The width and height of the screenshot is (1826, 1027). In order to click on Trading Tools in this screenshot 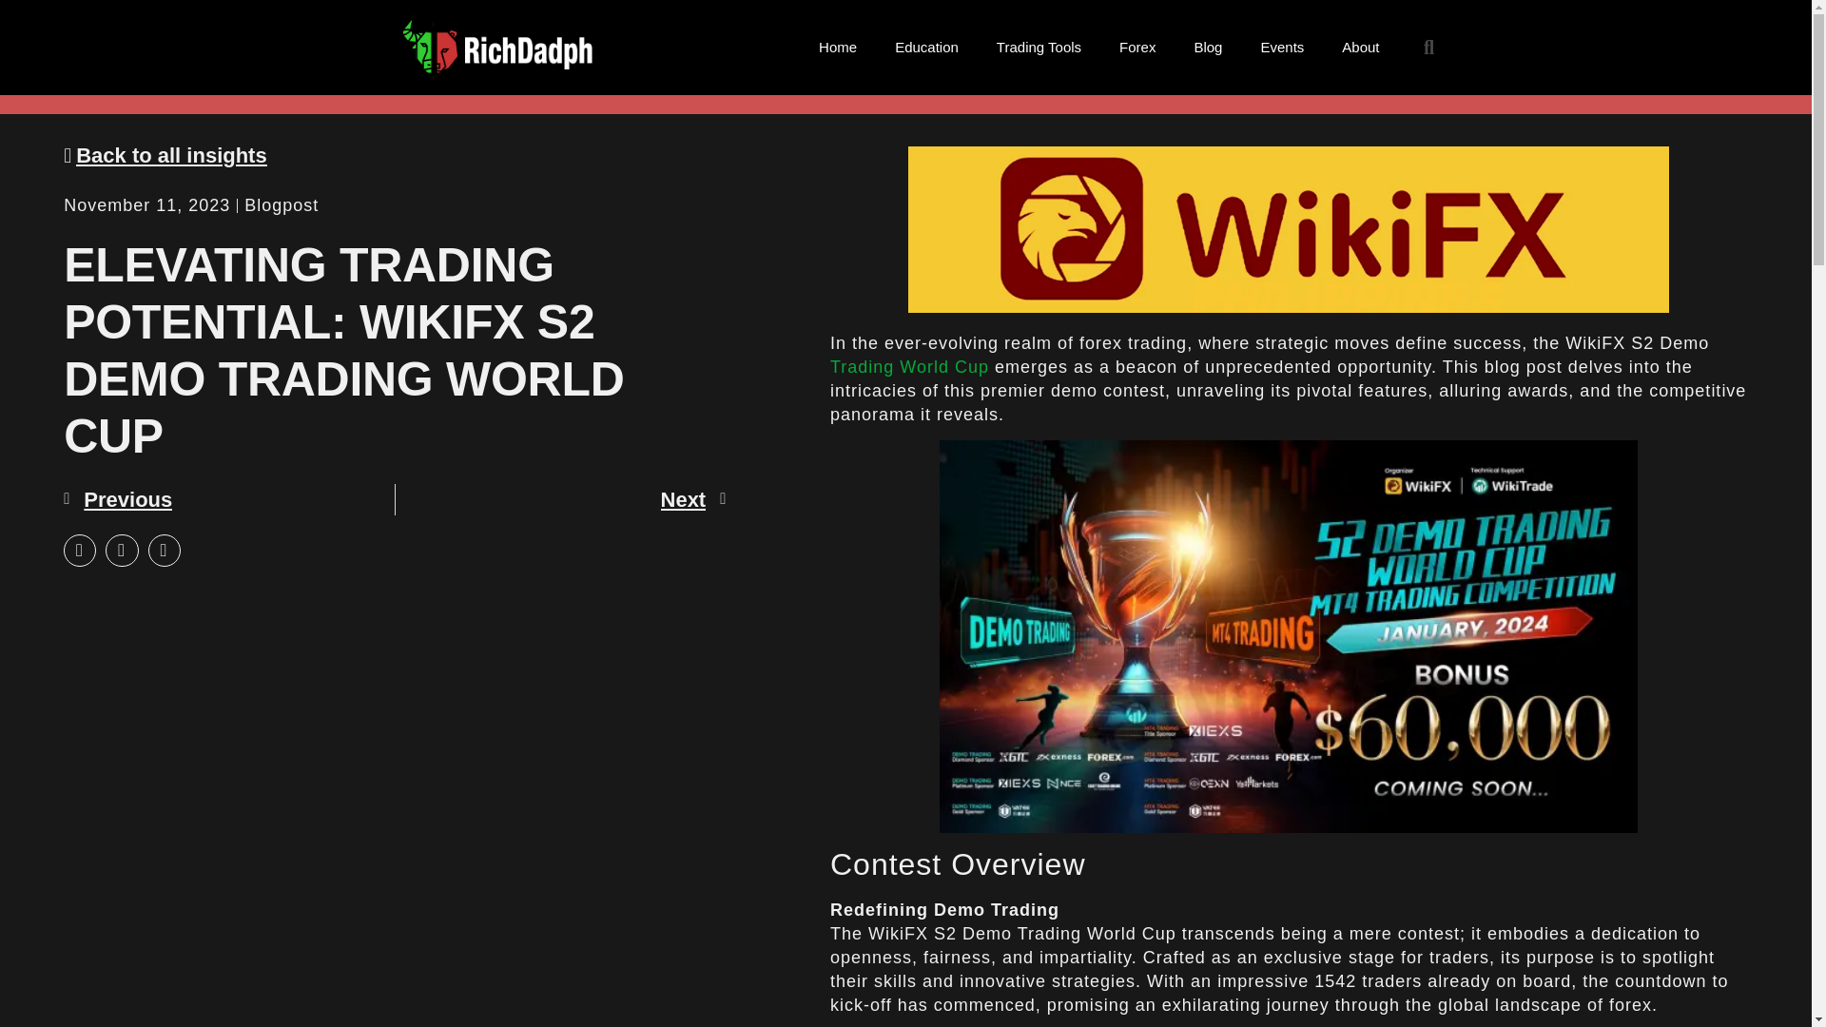, I will do `click(1039, 48)`.